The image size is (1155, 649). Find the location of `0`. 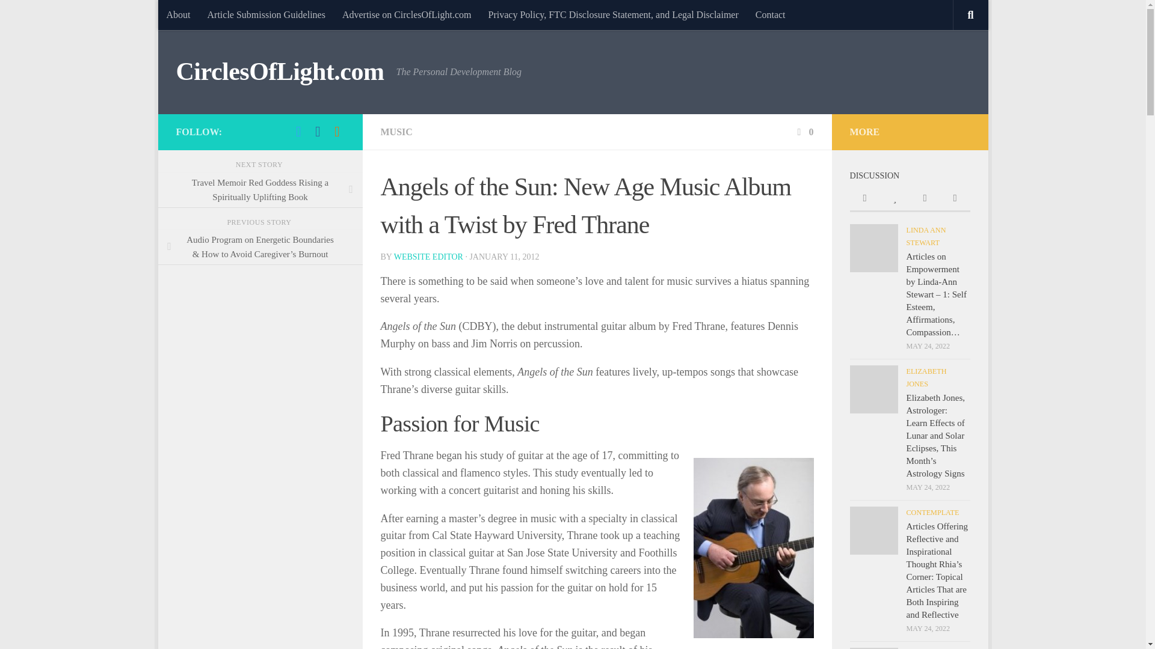

0 is located at coordinates (804, 131).